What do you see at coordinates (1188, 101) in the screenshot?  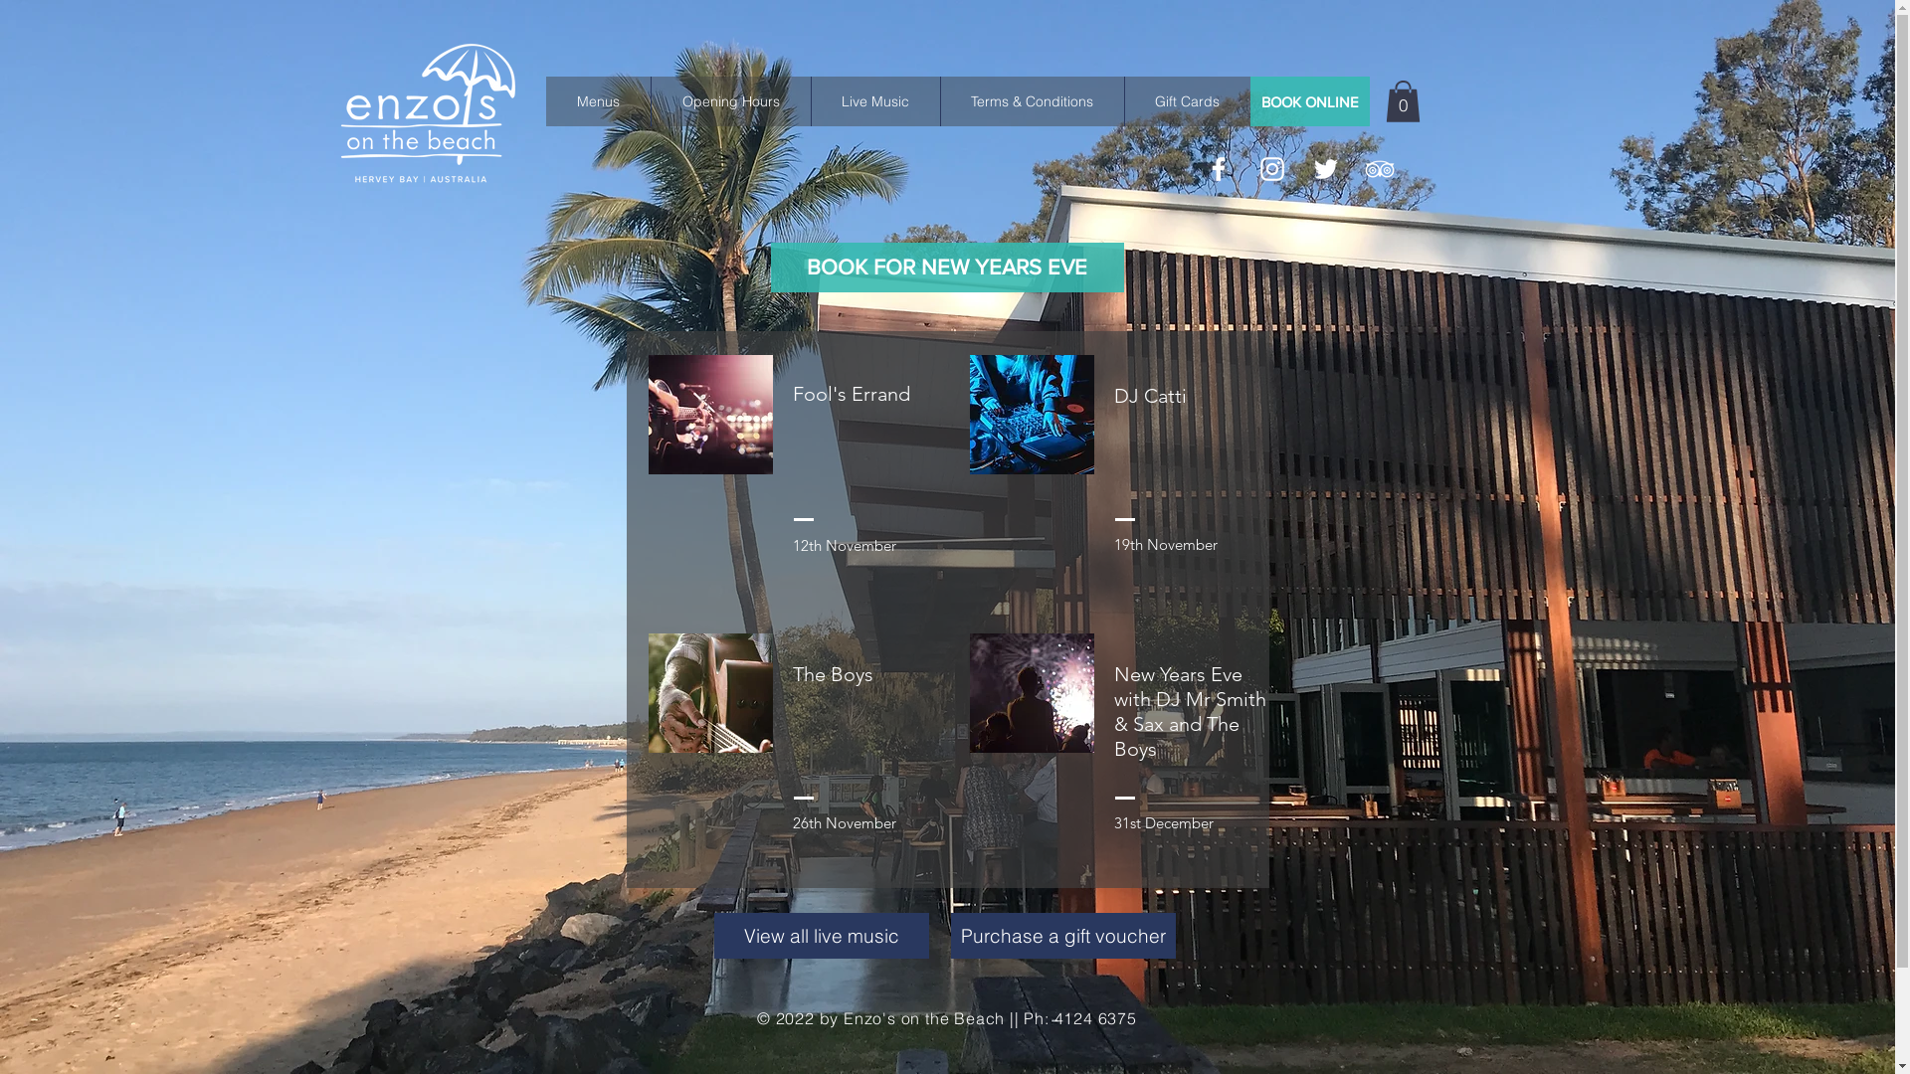 I see `Gift Cards` at bounding box center [1188, 101].